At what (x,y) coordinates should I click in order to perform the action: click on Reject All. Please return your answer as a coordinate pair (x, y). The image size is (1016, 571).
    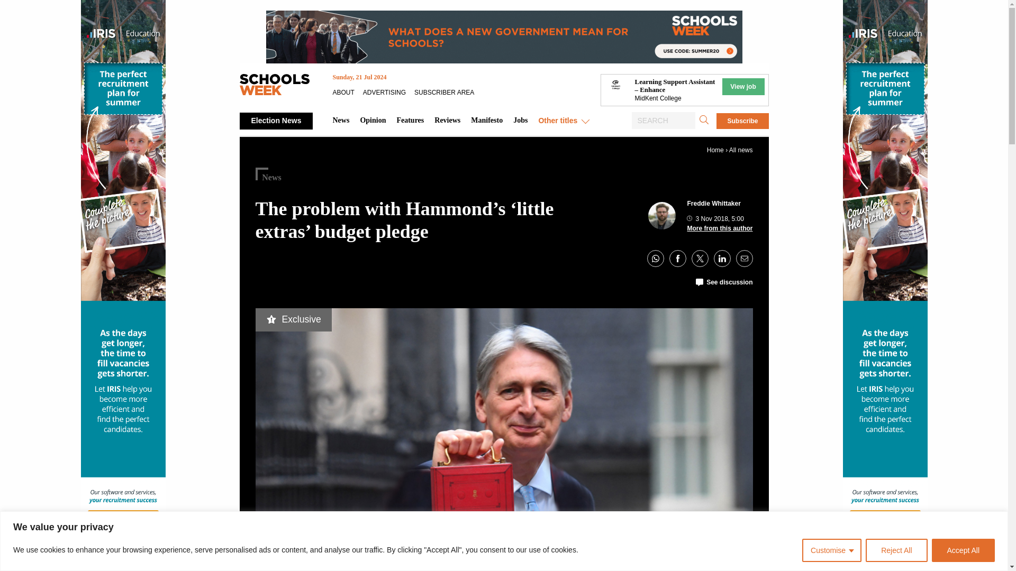
    Looking at the image, I should click on (896, 550).